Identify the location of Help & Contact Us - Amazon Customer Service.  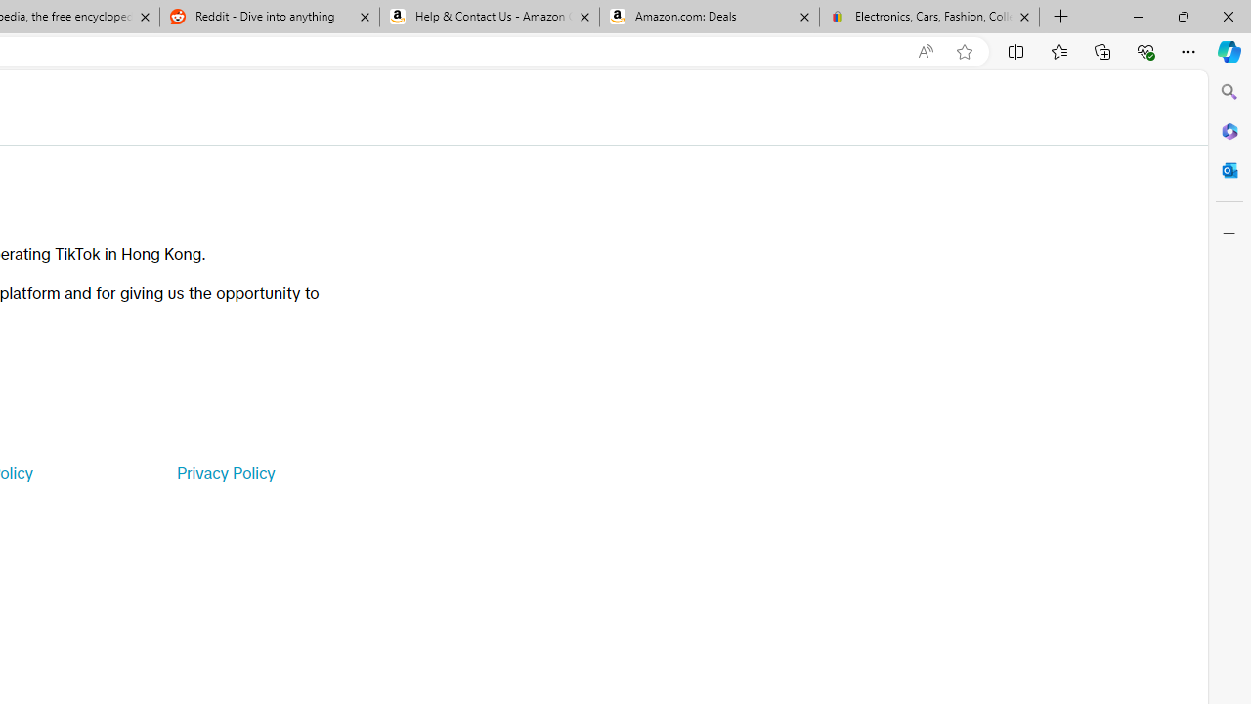
(490, 18).